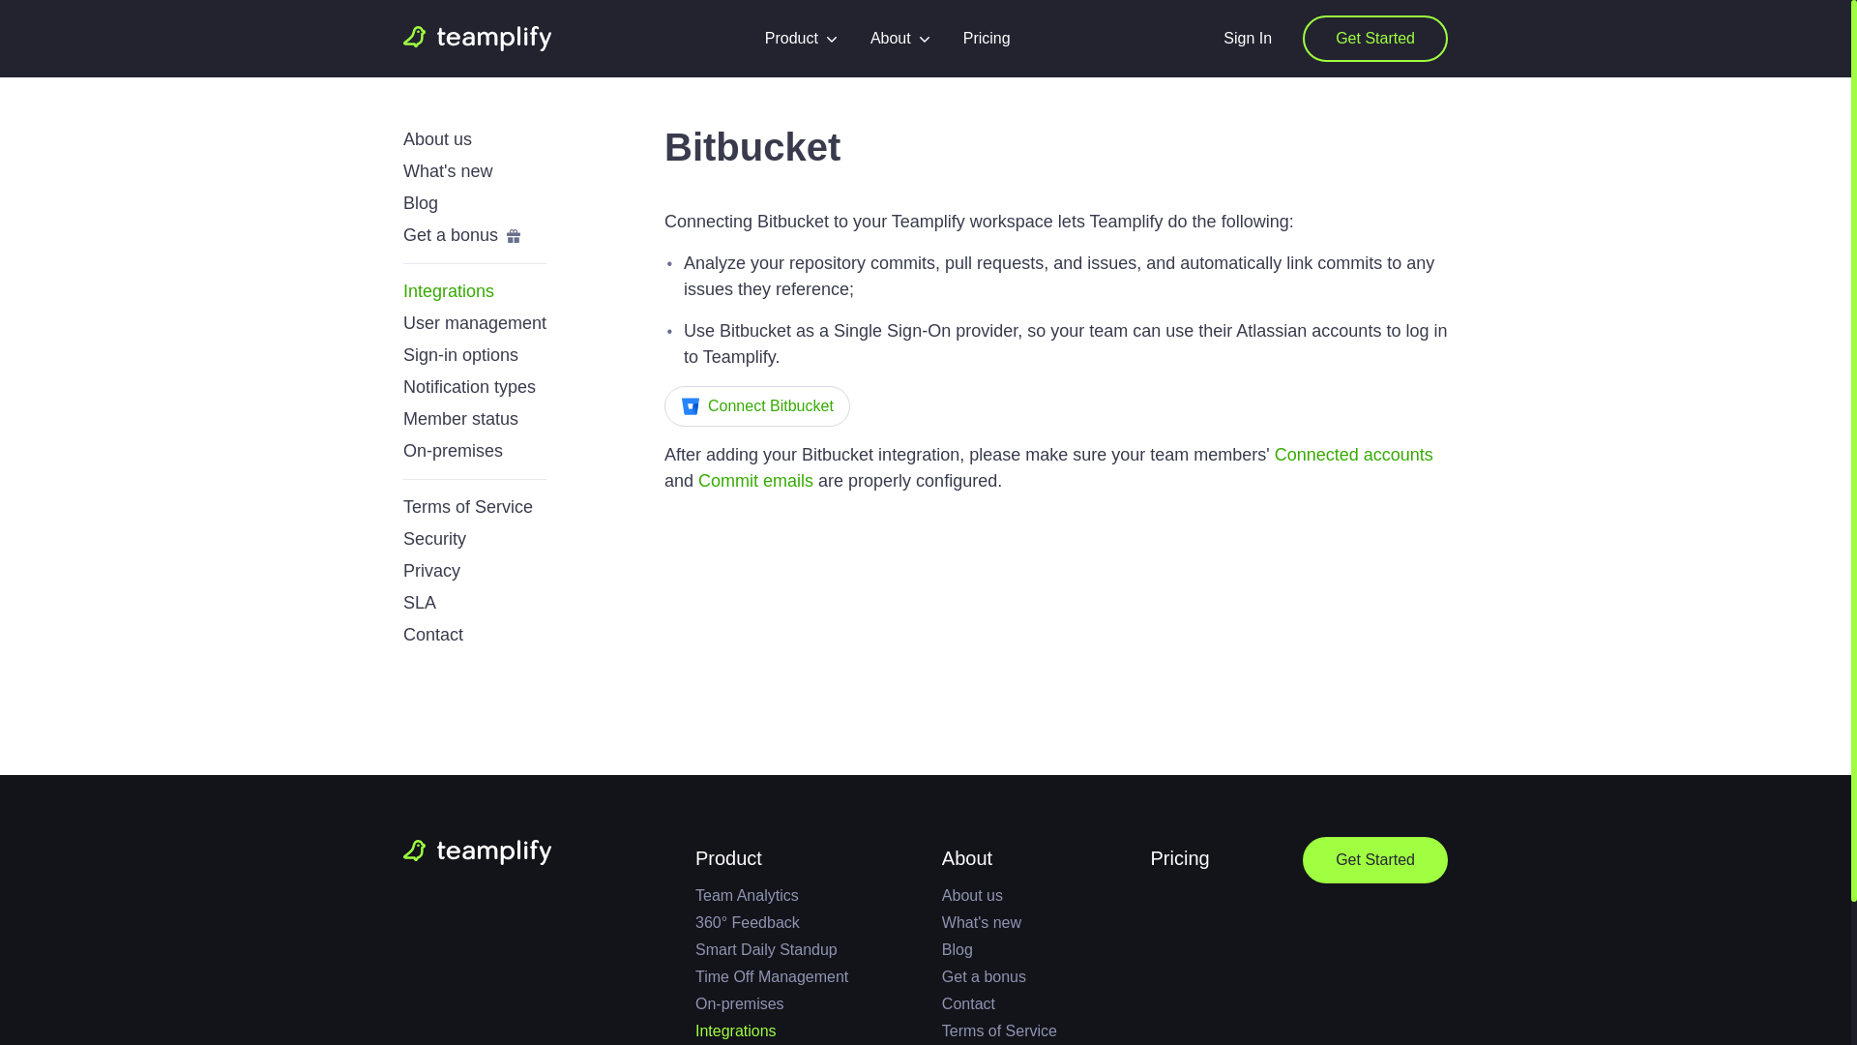 Image resolution: width=1857 pixels, height=1045 pixels. I want to click on User management, so click(474, 323).